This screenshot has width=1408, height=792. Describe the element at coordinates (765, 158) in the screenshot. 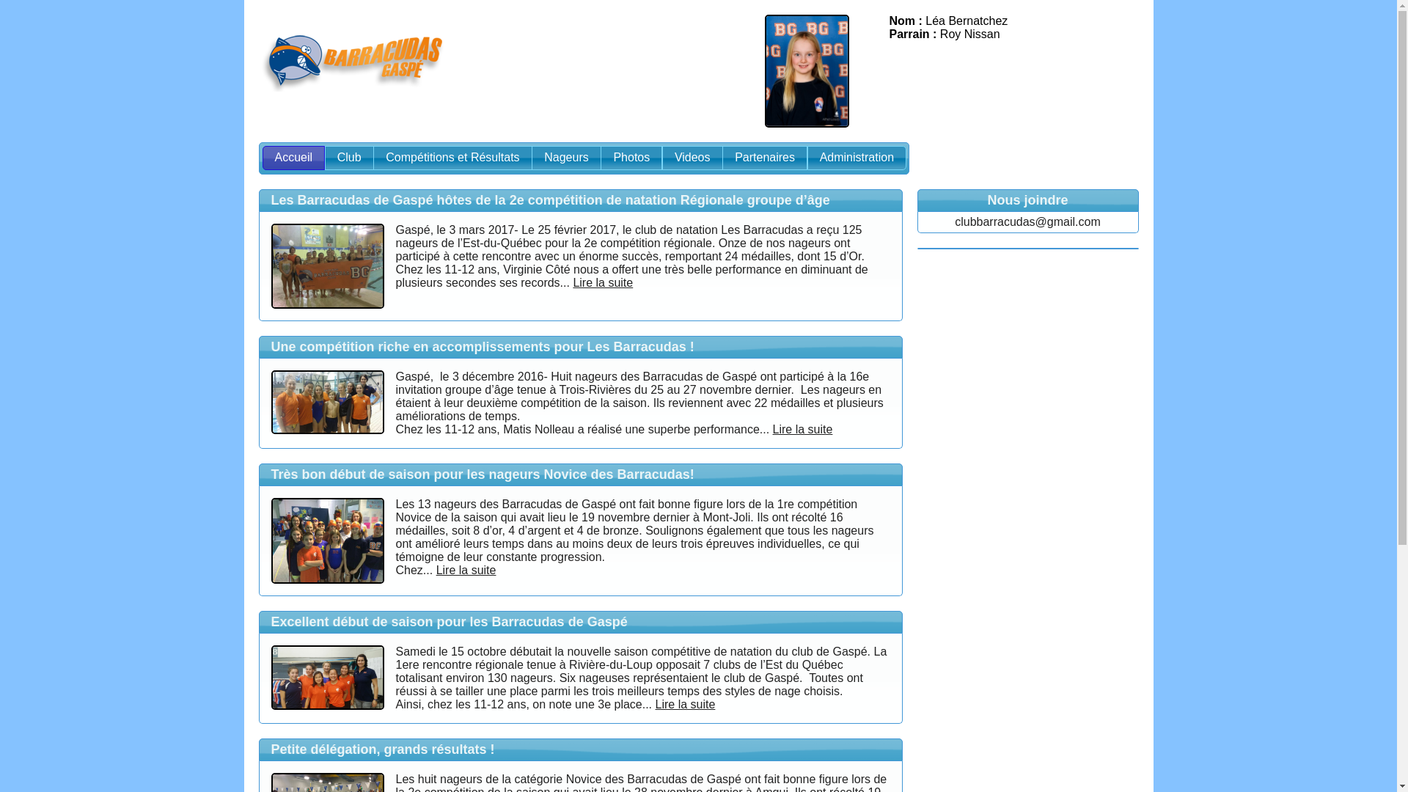

I see `Partenaires` at that location.